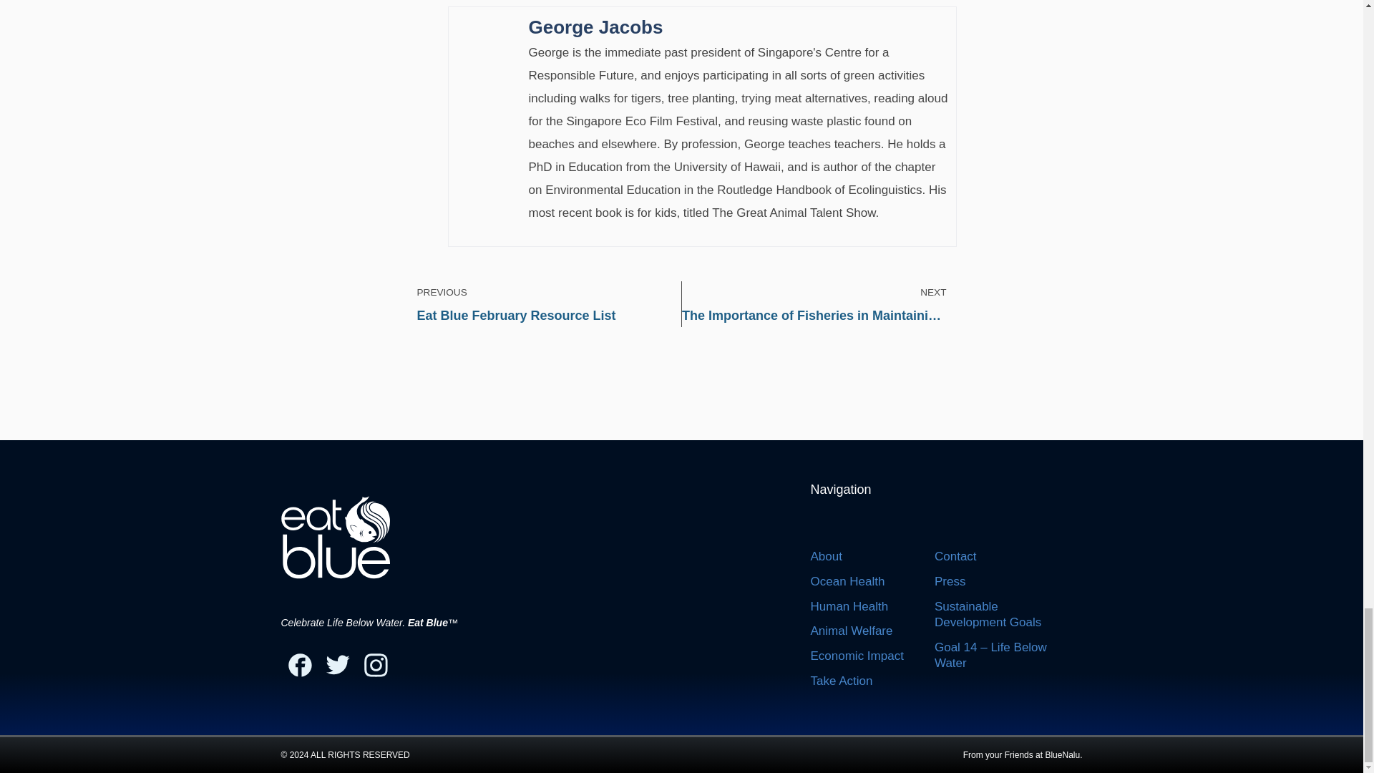 The height and width of the screenshot is (773, 1374). I want to click on George Jacobs, so click(739, 27).